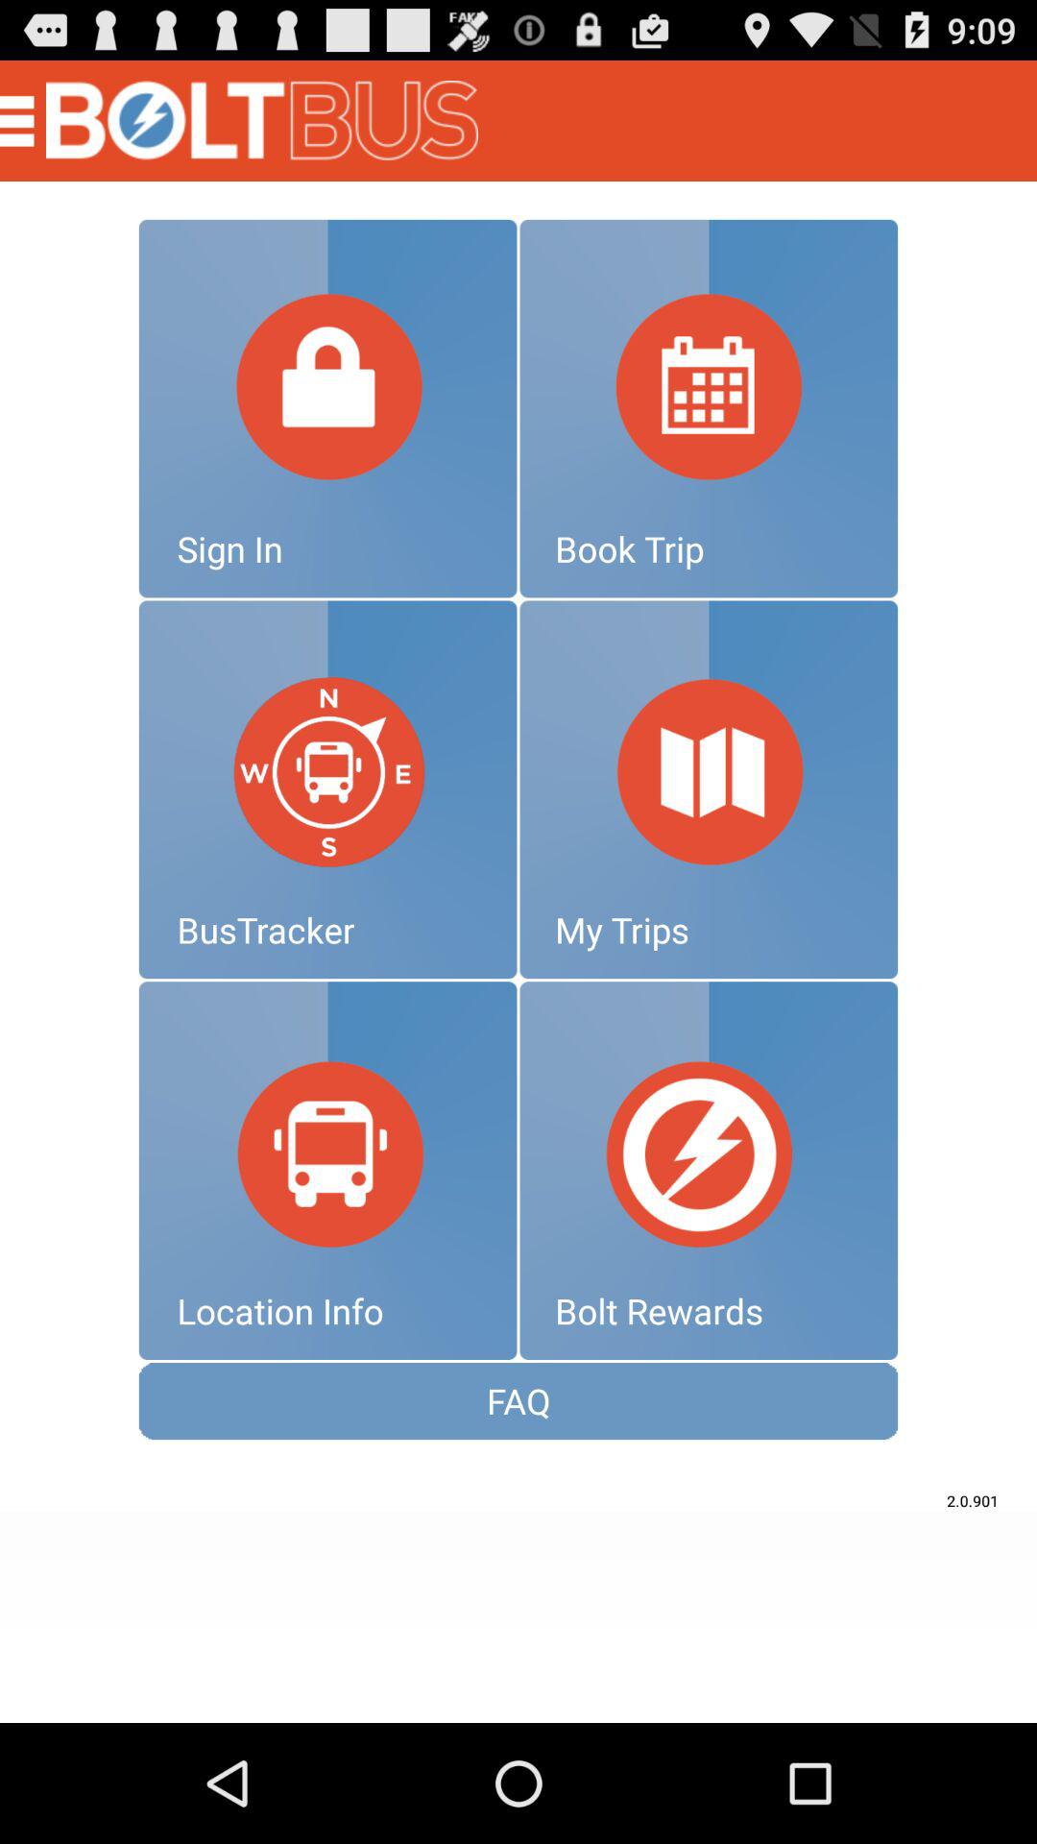 The image size is (1037, 1844). What do you see at coordinates (709, 408) in the screenshot?
I see `book trip date` at bounding box center [709, 408].